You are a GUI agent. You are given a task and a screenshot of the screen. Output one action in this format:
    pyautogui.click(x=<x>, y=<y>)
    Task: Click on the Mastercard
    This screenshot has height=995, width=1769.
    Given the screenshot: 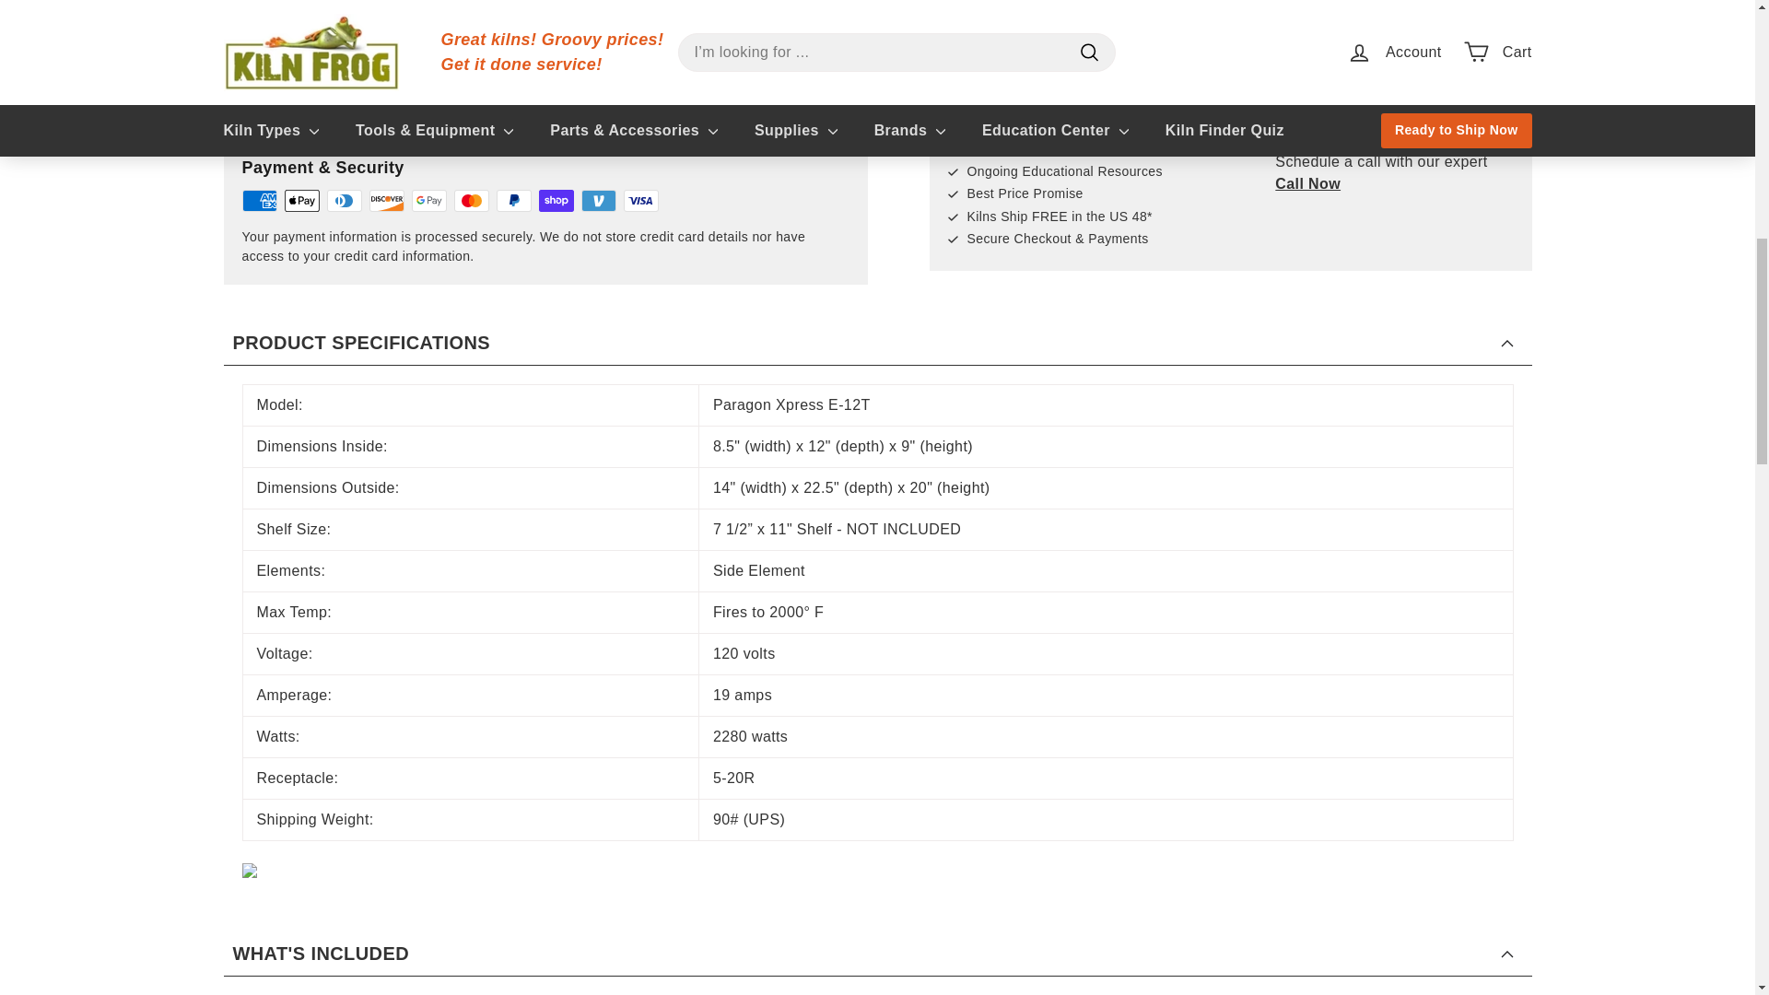 What is the action you would take?
    pyautogui.click(x=470, y=201)
    